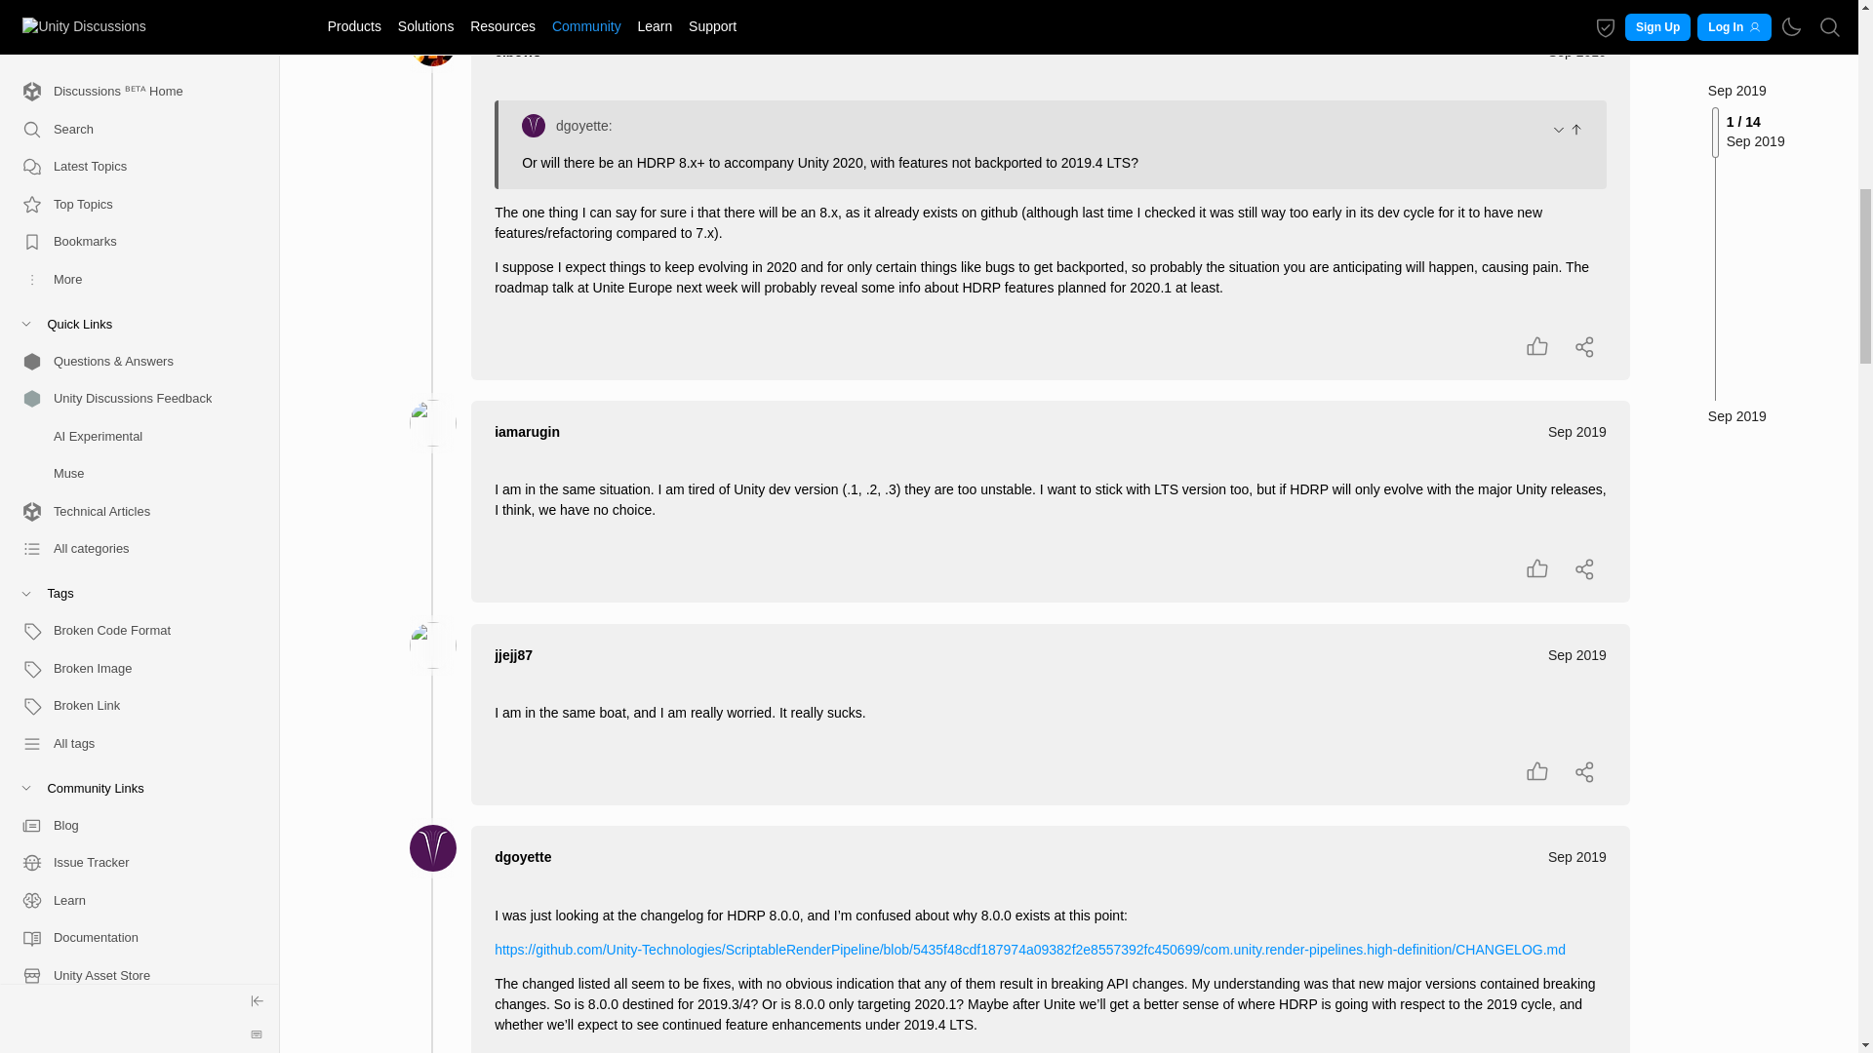 The width and height of the screenshot is (1873, 1053). I want to click on Instagram, so click(132, 372).